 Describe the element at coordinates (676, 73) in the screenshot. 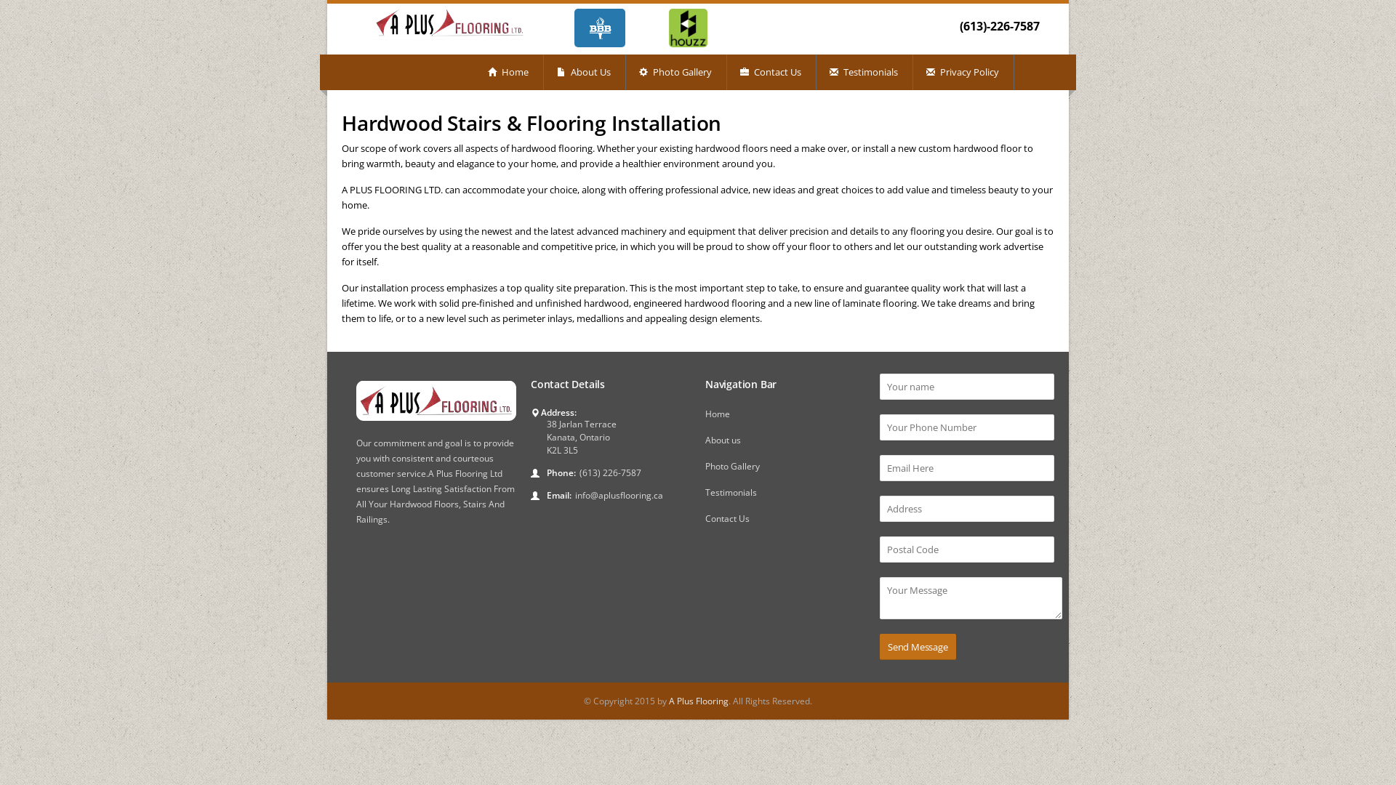

I see `Photo Gallery` at that location.